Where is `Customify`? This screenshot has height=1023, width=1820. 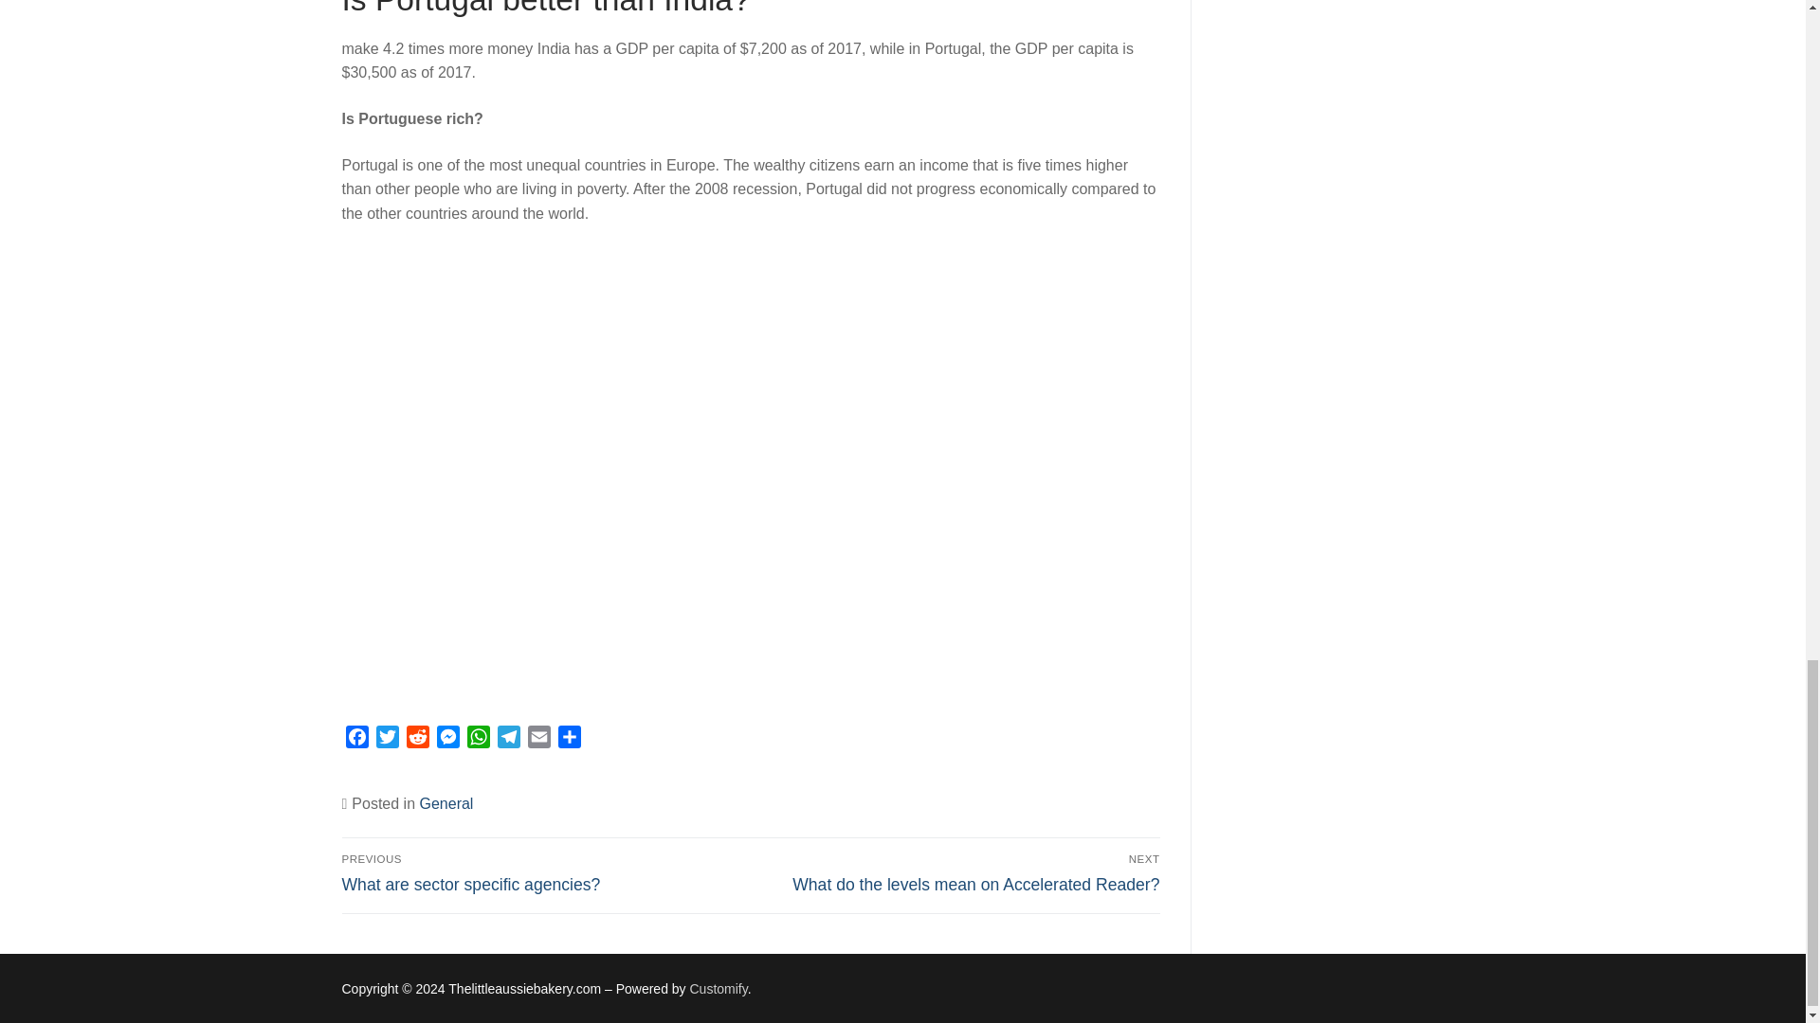
Customify is located at coordinates (538, 740).